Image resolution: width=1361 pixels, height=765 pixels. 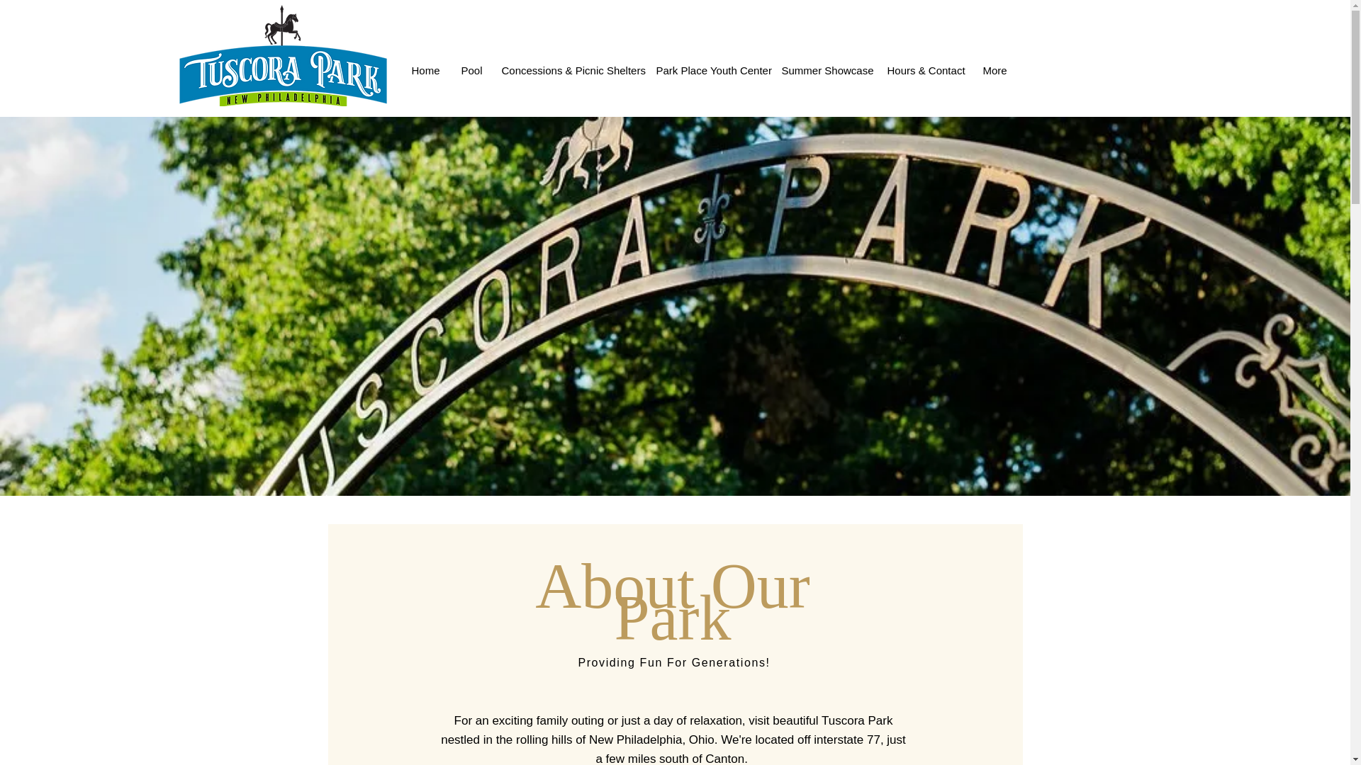 I want to click on Pool, so click(x=469, y=70).